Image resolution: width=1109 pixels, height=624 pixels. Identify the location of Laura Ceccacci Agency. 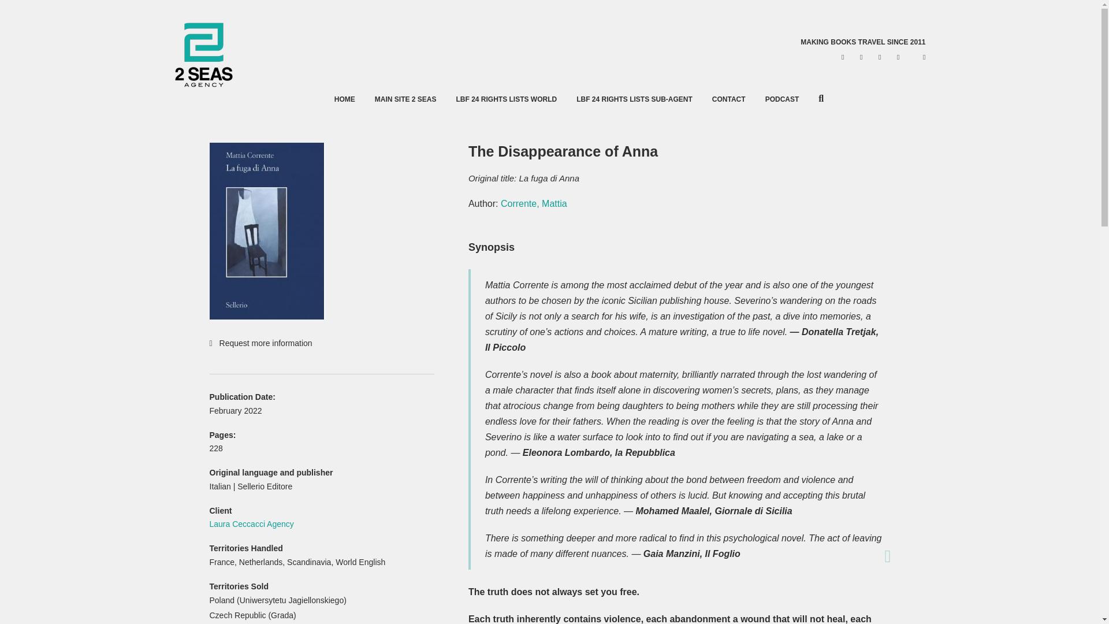
(251, 523).